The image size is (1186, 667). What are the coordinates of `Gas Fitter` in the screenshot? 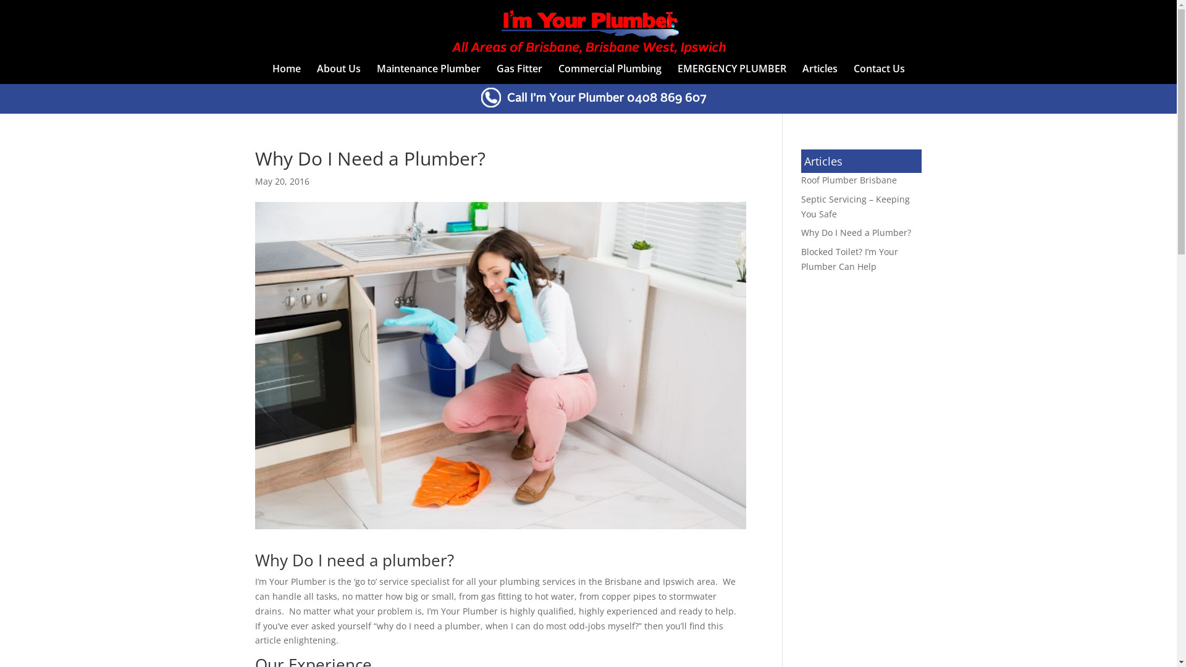 It's located at (519, 74).